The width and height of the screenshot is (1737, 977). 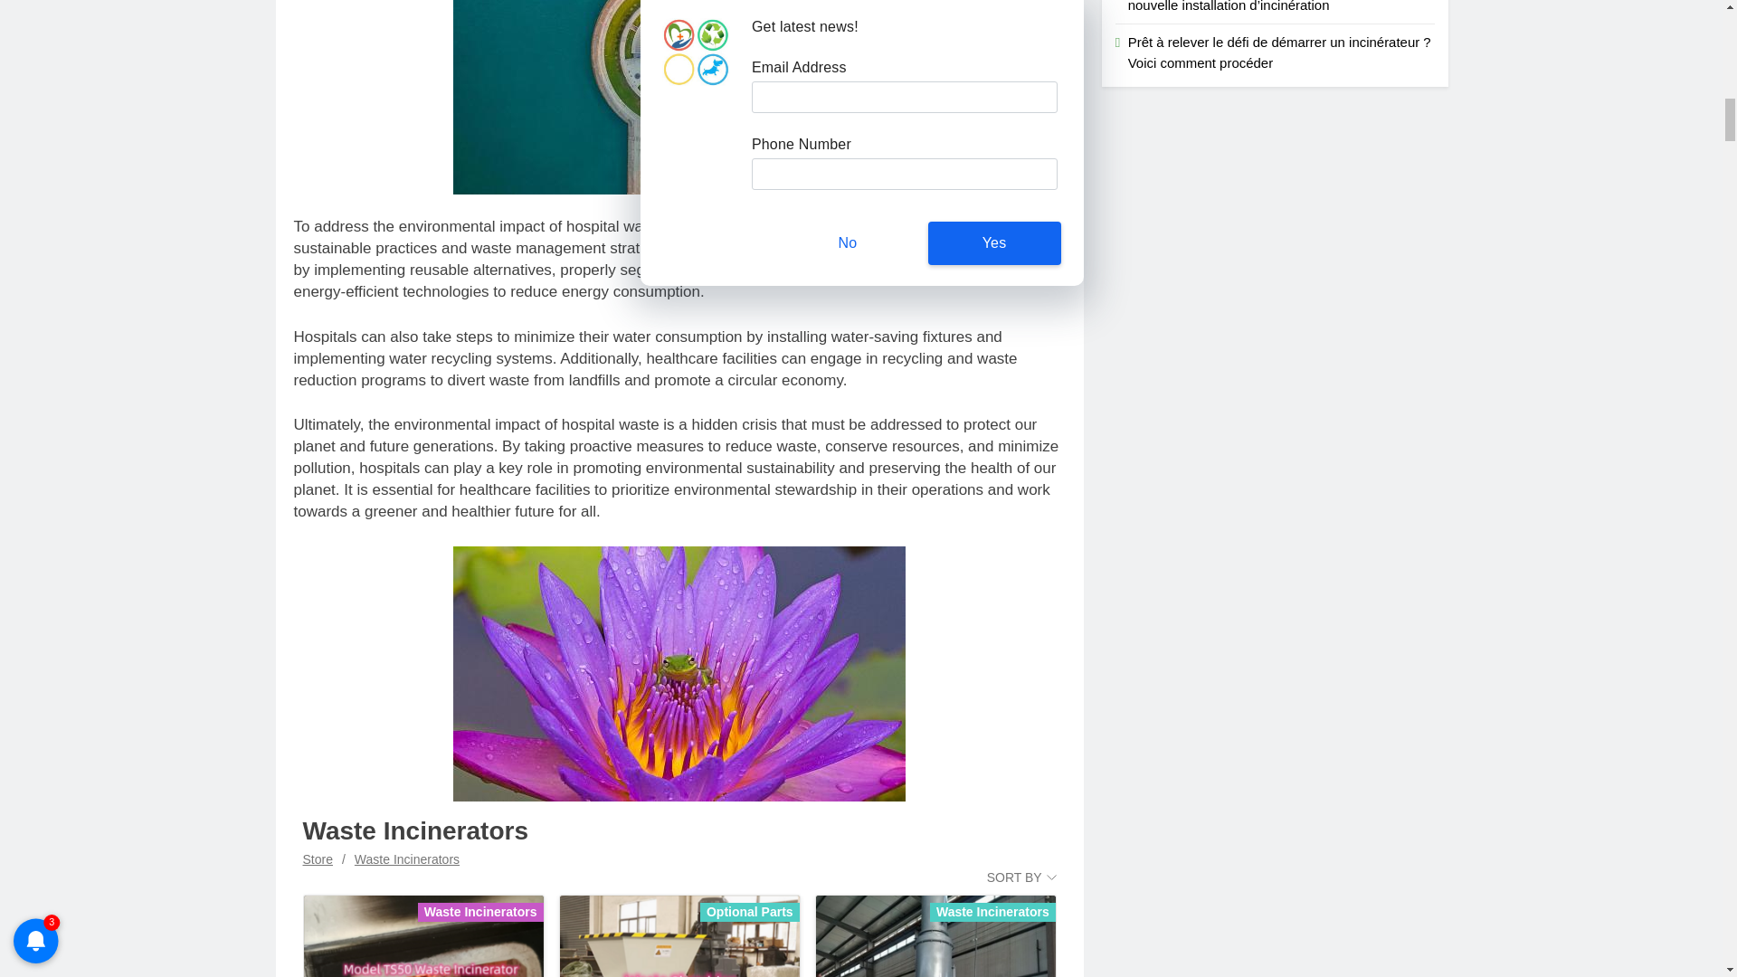 I want to click on Waste Shredder Double Shaft 100-200 Kgs per hour, so click(x=679, y=936).